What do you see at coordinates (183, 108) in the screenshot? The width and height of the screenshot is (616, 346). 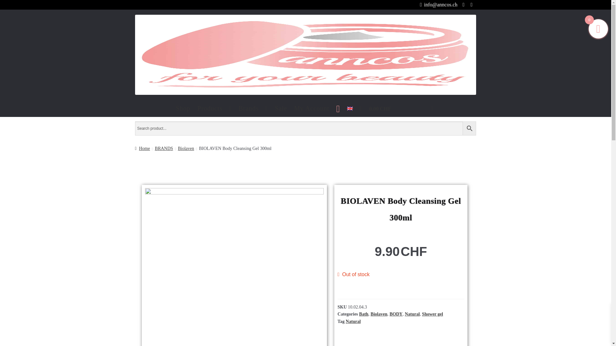 I see `Shop` at bounding box center [183, 108].